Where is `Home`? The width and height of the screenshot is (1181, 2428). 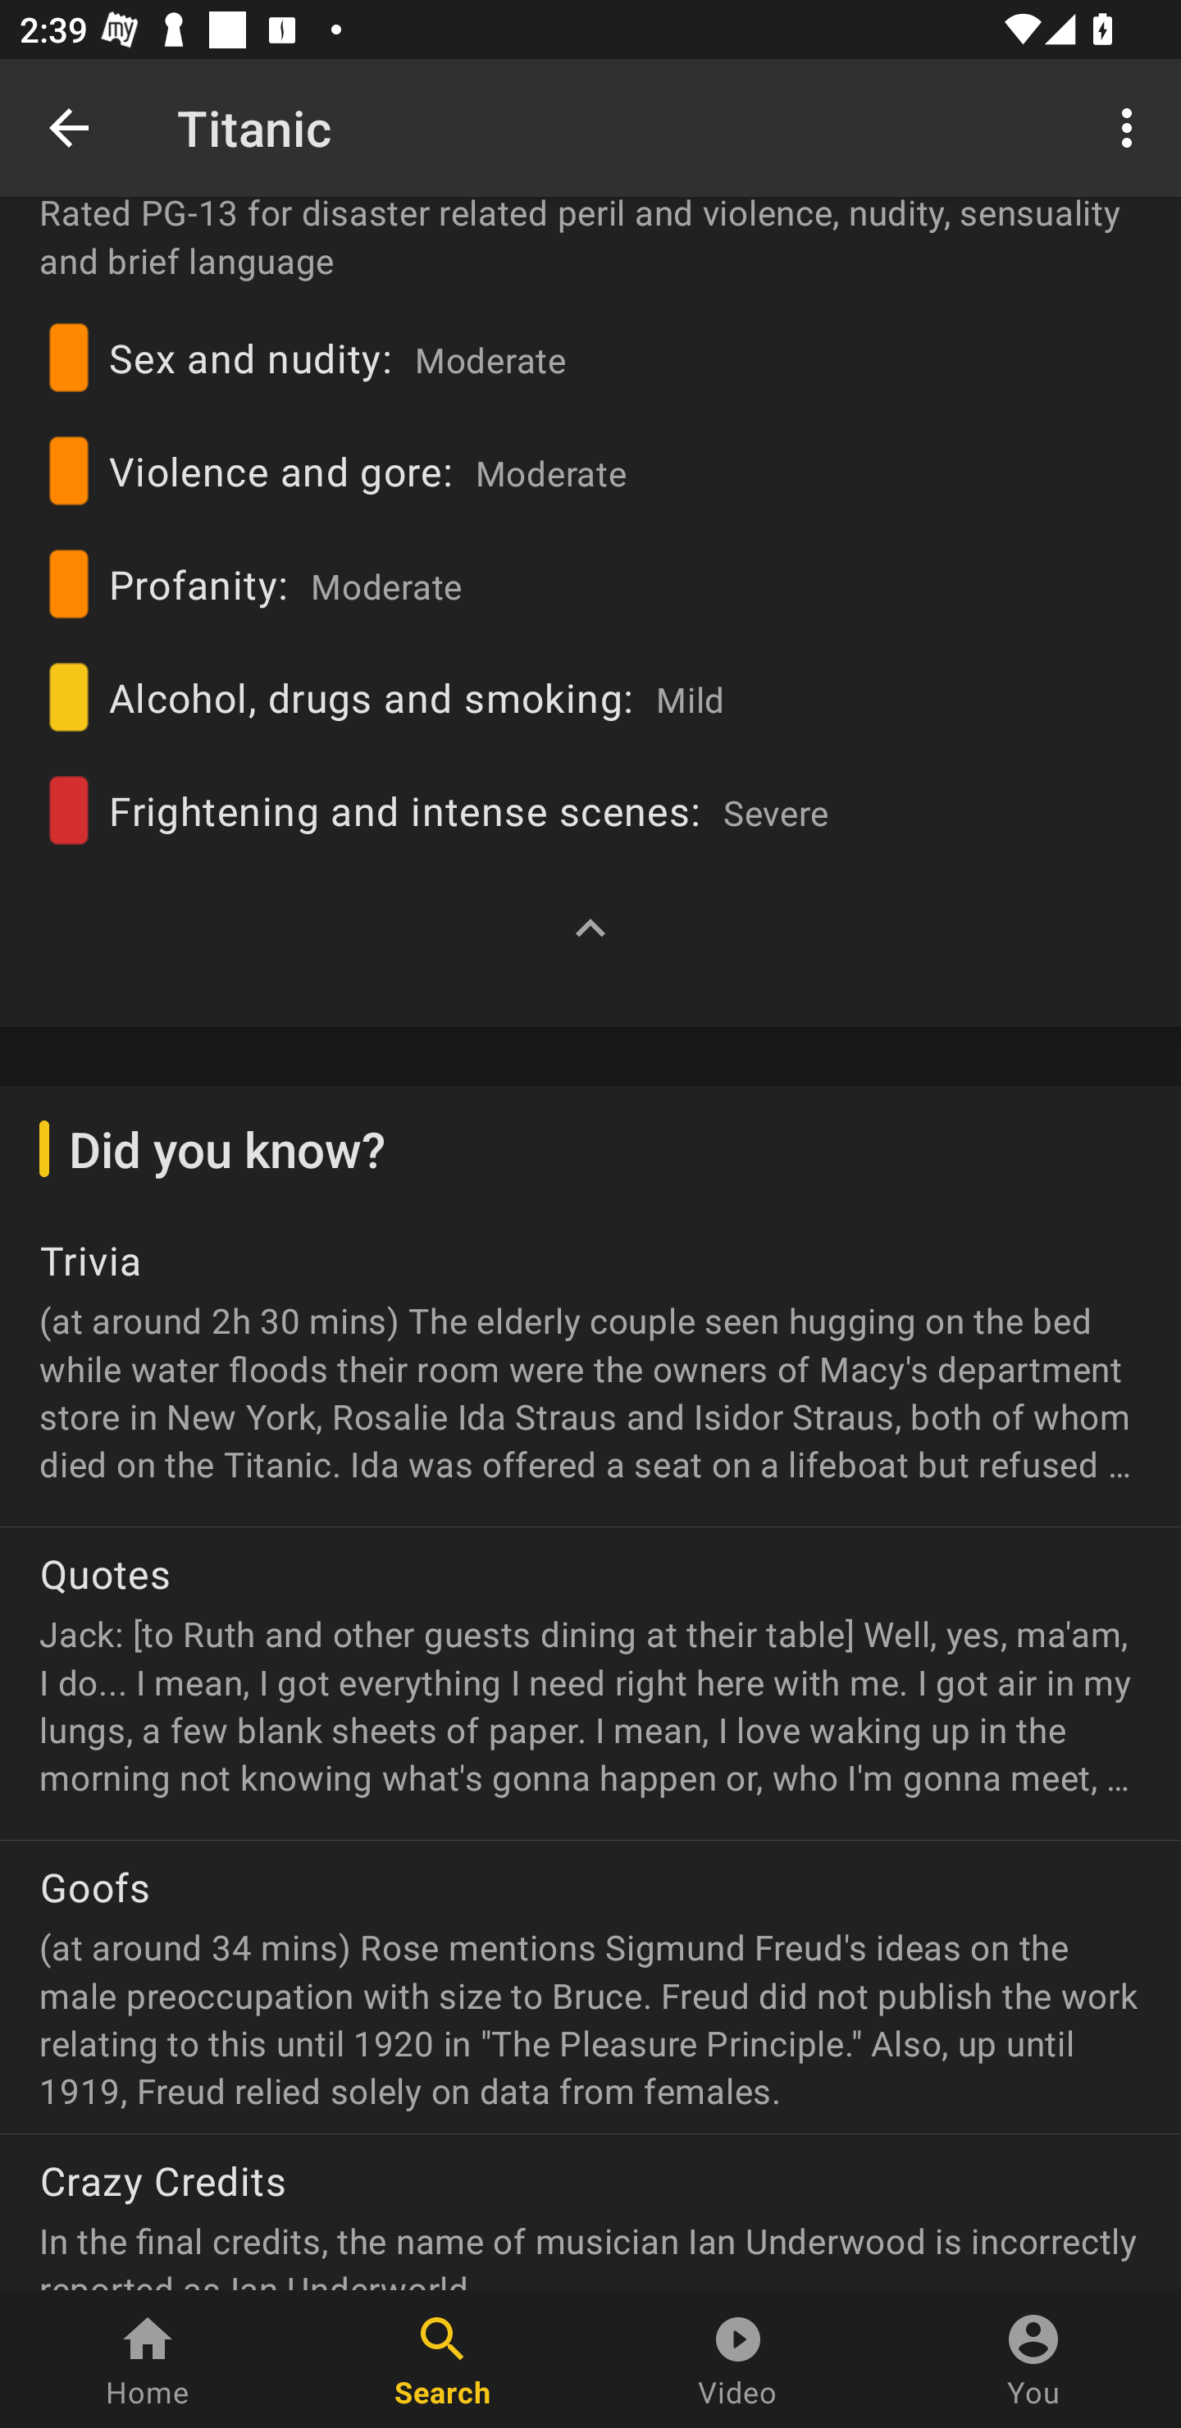
Home is located at coordinates (148, 2359).